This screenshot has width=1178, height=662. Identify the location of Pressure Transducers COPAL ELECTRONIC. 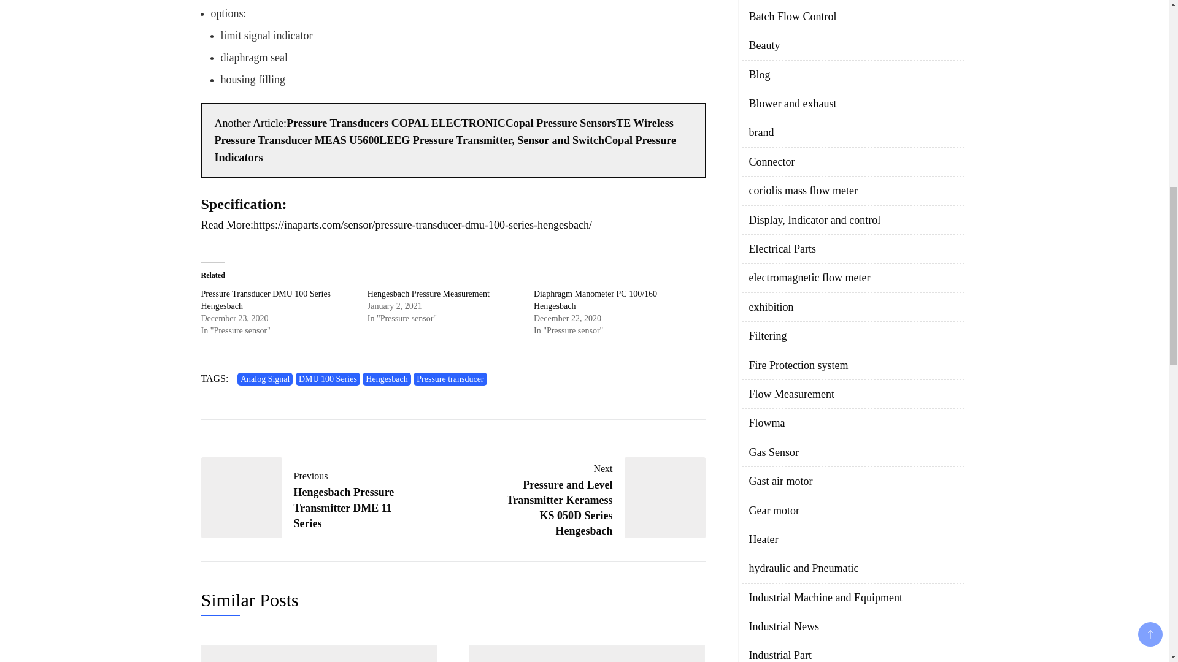
(265, 379).